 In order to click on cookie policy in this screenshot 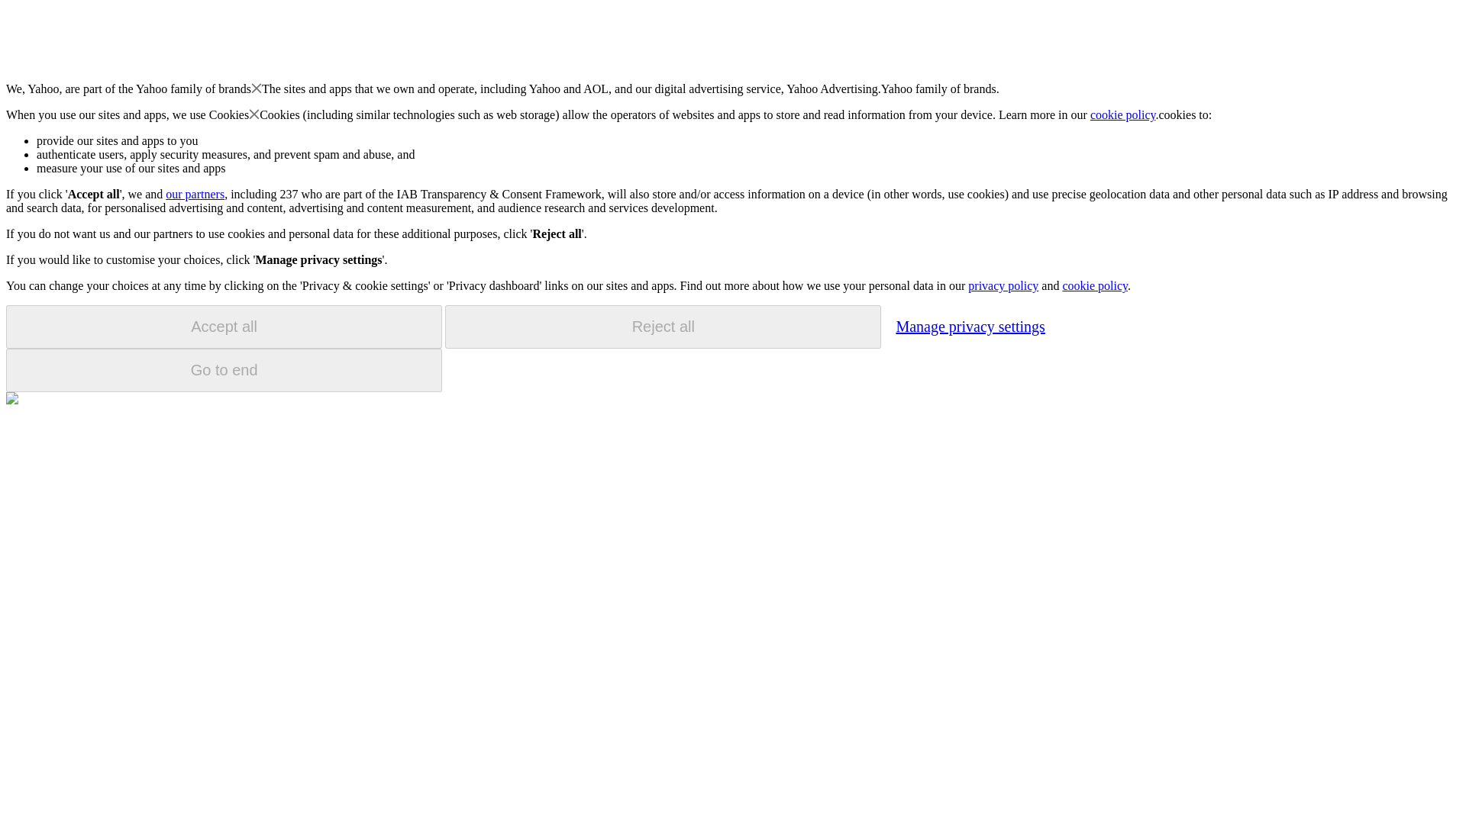, I will do `click(1094, 285)`.